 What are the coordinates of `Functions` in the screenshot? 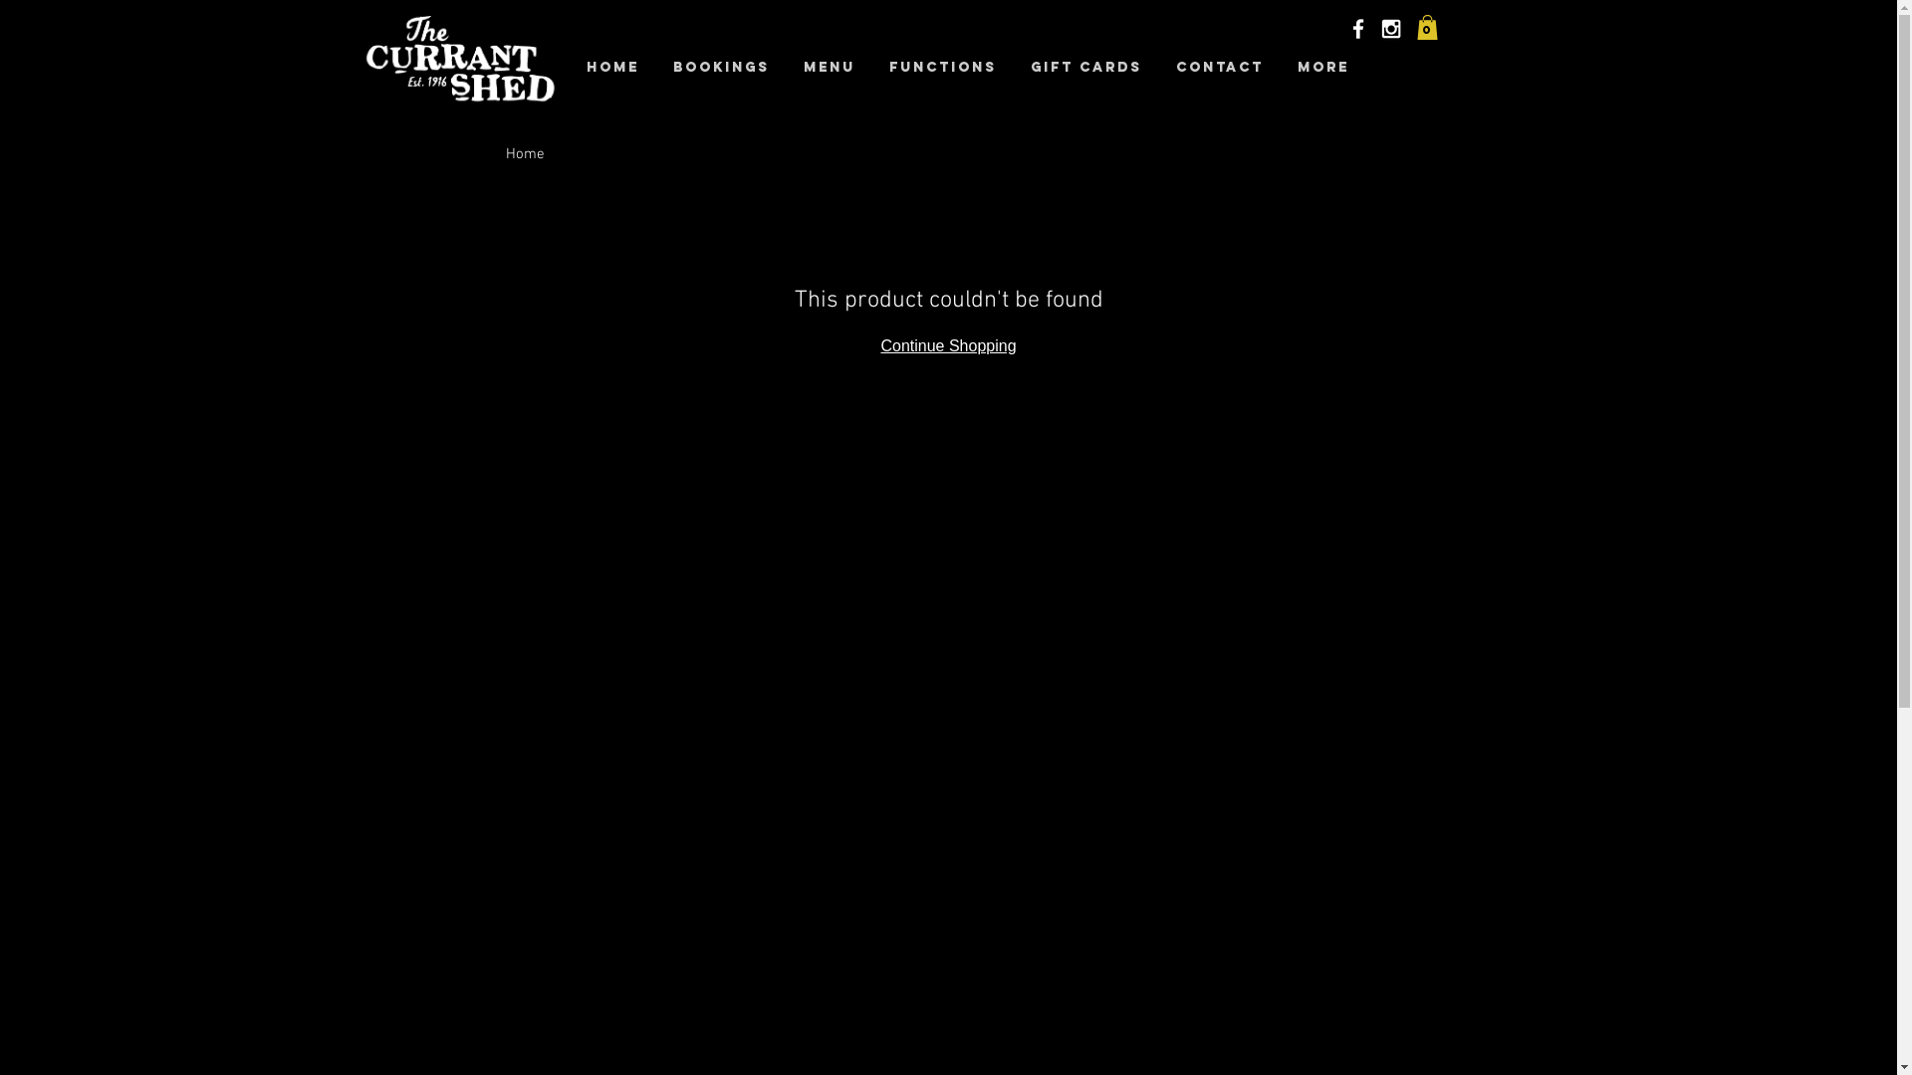 It's located at (942, 68).